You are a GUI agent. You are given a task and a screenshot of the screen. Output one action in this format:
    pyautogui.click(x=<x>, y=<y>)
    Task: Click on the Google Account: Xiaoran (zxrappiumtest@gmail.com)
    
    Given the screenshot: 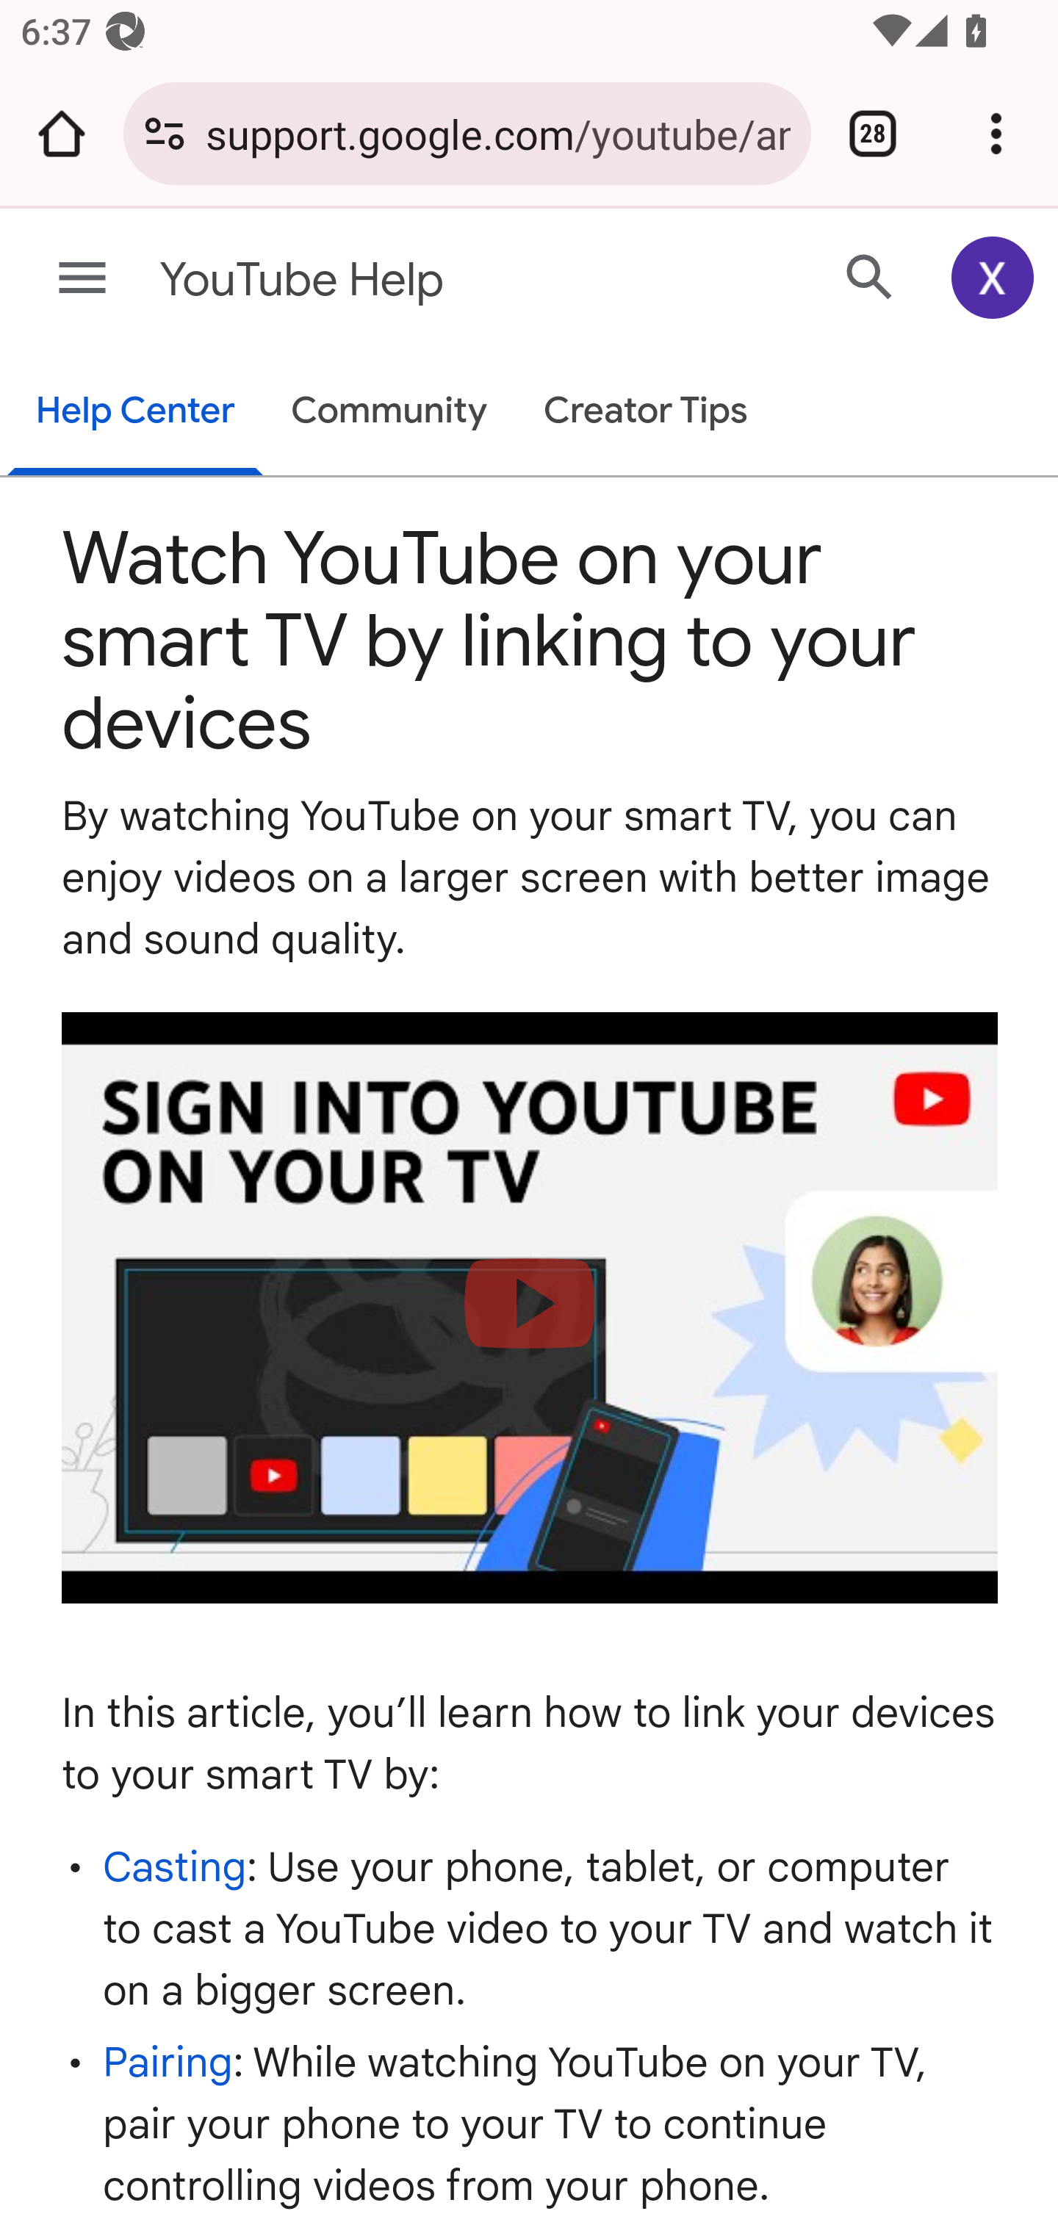 What is the action you would take?
    pyautogui.click(x=993, y=278)
    